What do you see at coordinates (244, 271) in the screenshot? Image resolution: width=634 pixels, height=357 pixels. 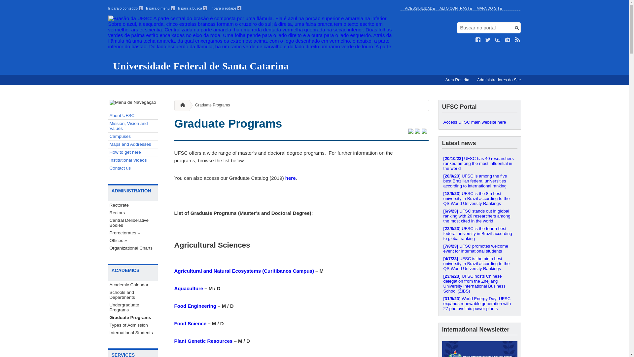 I see `Agricultural and Natural Ecosystems (Curitibanos Campus)` at bounding box center [244, 271].